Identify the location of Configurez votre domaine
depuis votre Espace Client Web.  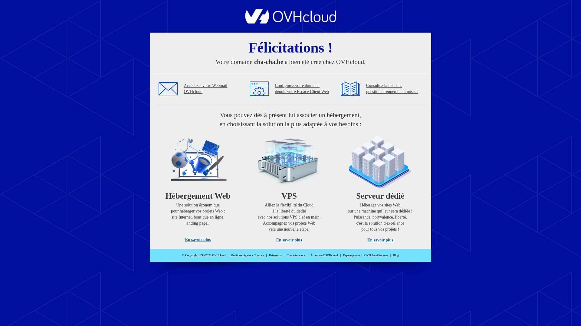
(302, 89).